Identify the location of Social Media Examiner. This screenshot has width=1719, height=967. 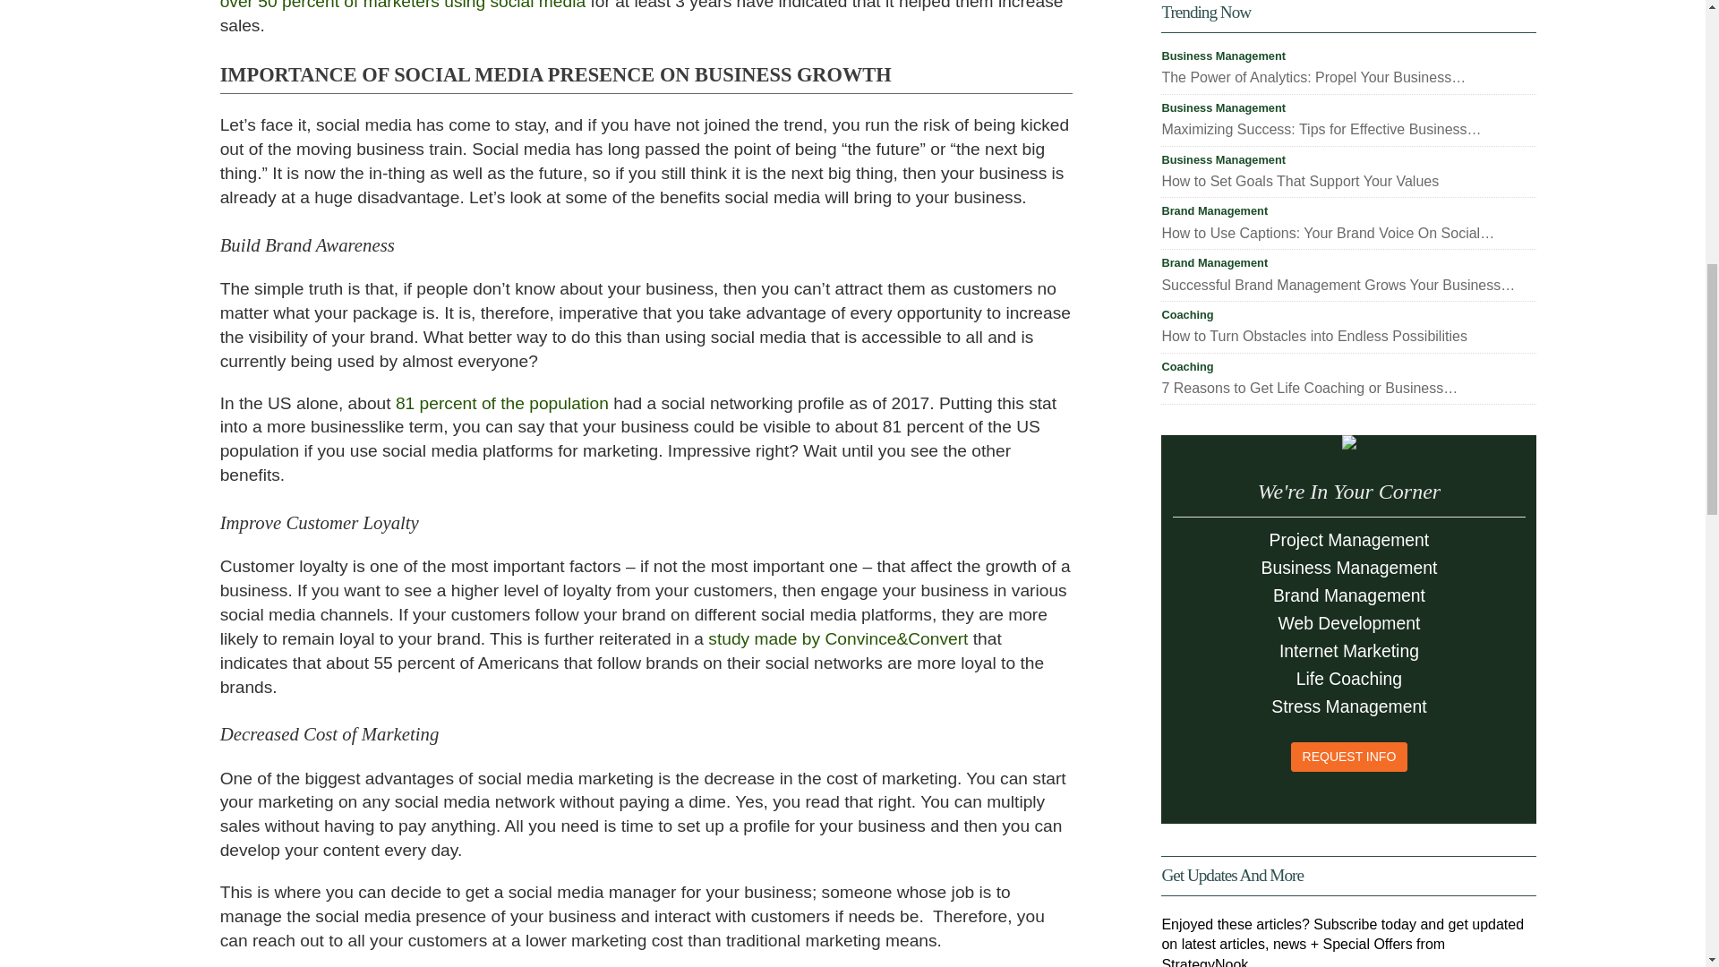
(510, 439).